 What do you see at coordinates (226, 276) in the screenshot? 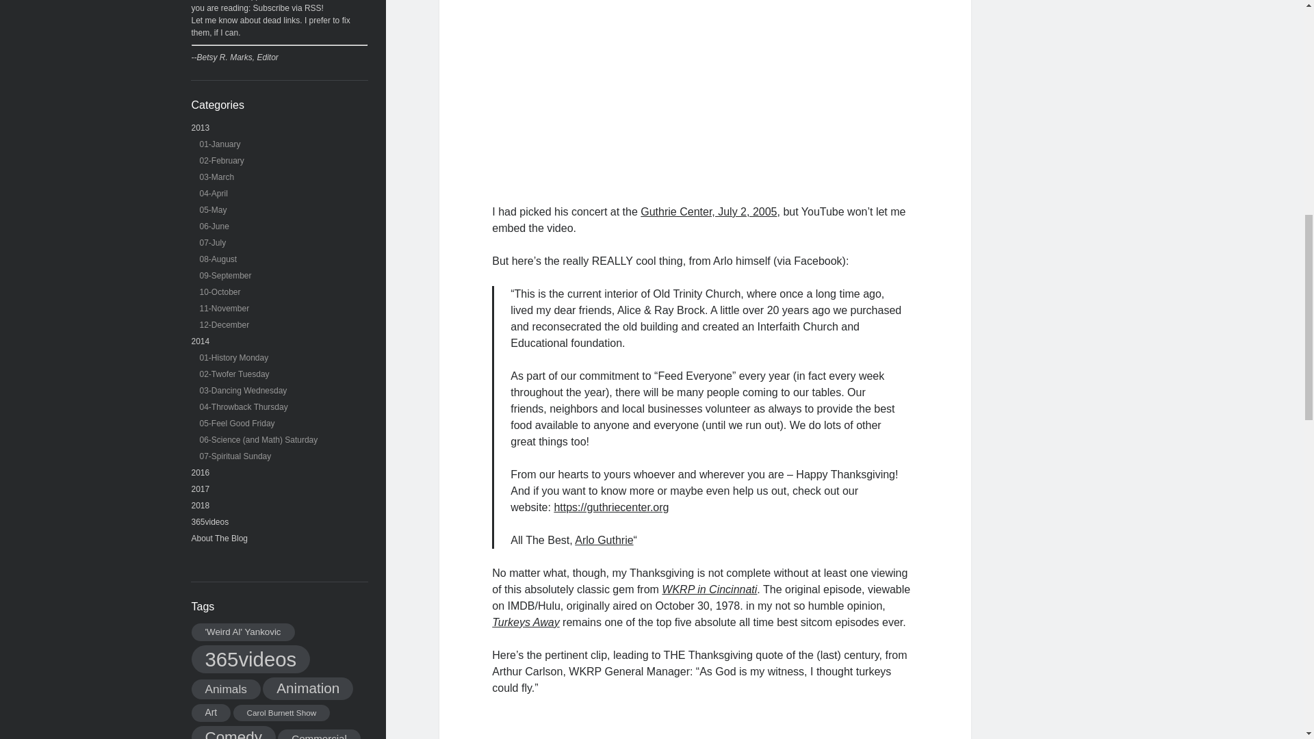
I see `09-September` at bounding box center [226, 276].